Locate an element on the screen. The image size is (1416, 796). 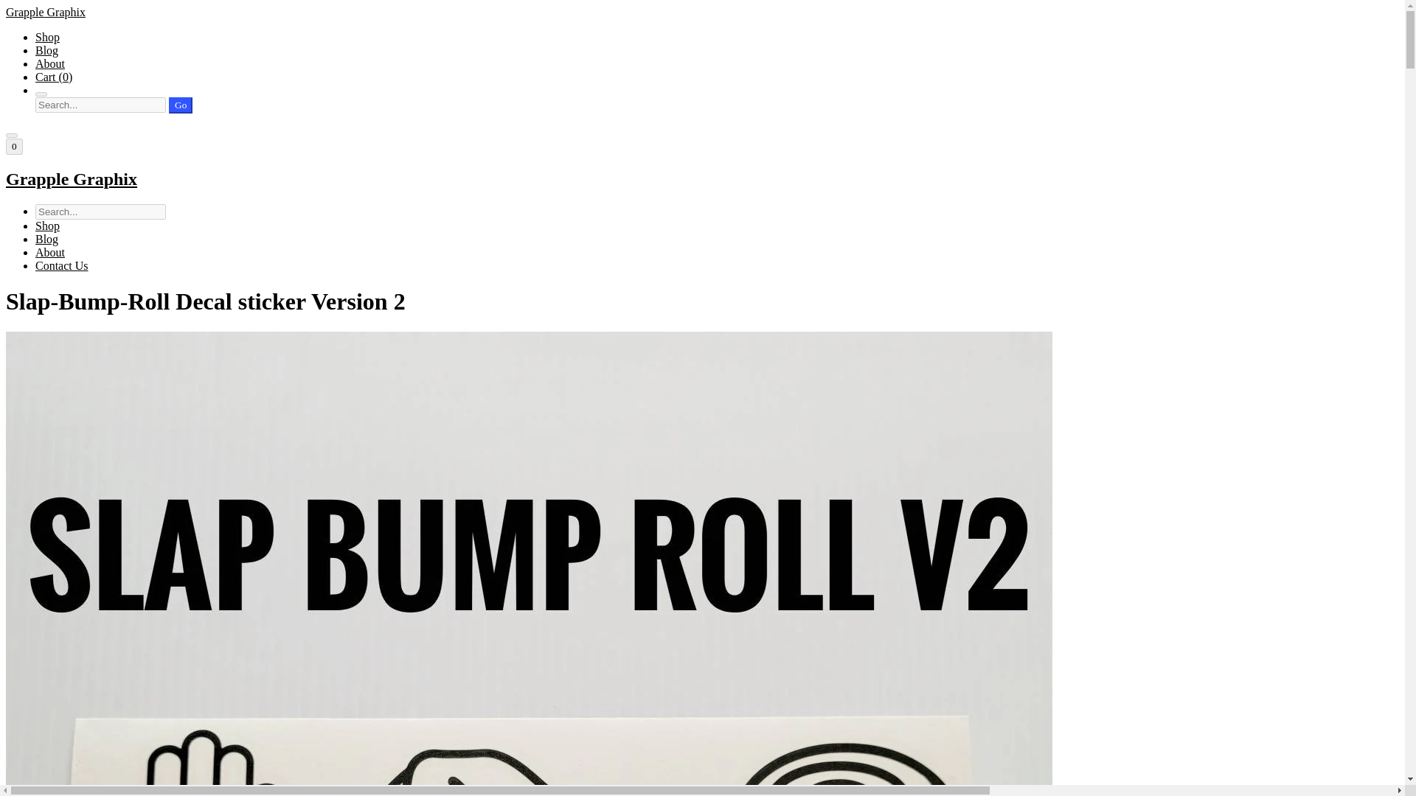
0 is located at coordinates (13, 146).